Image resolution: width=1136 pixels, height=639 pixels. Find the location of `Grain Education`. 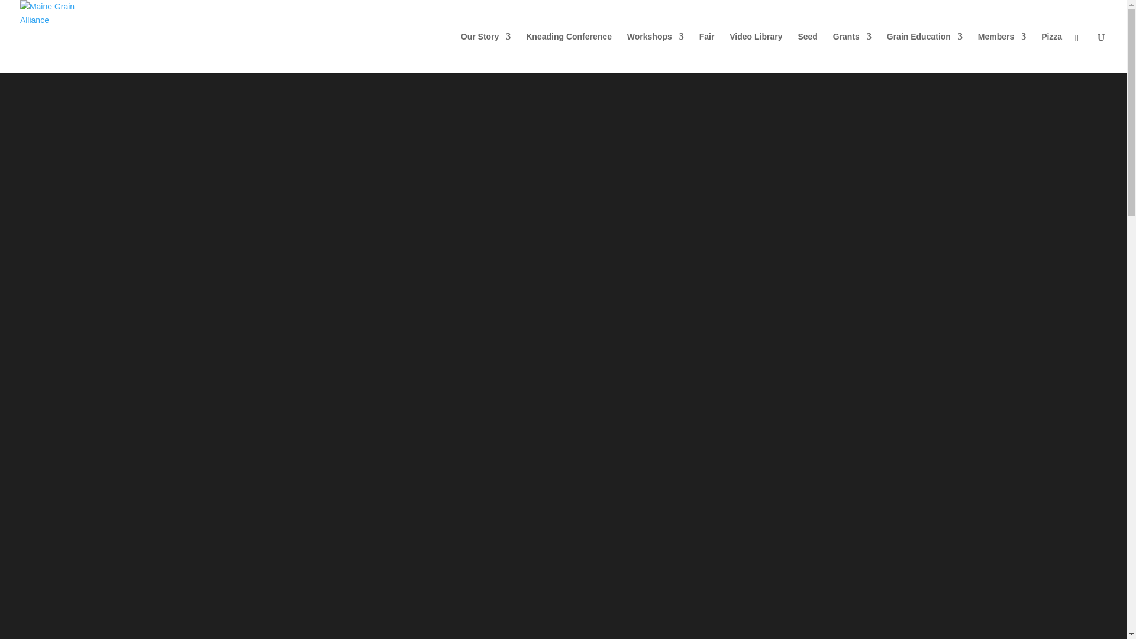

Grain Education is located at coordinates (924, 53).